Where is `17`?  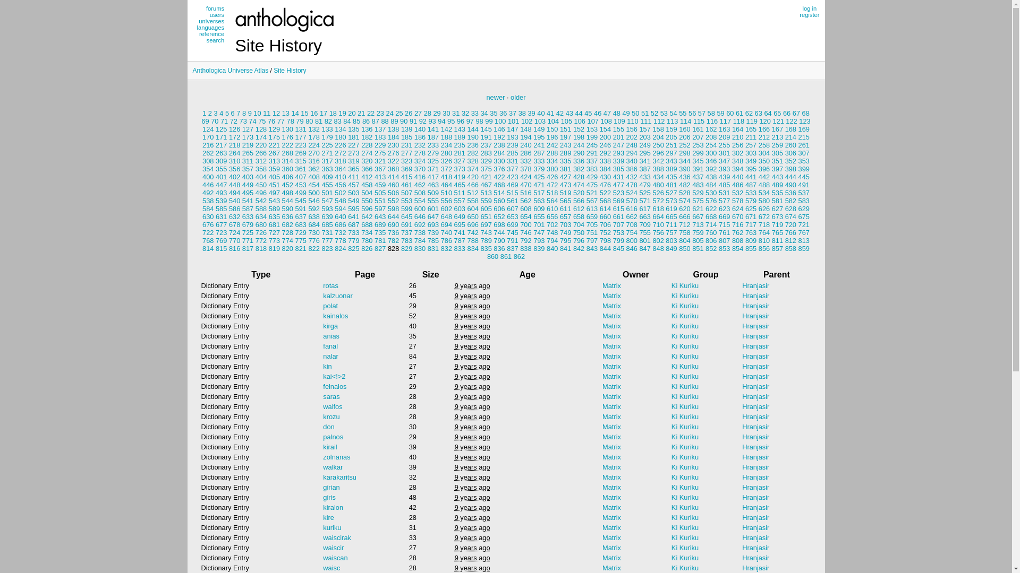
17 is located at coordinates (324, 114).